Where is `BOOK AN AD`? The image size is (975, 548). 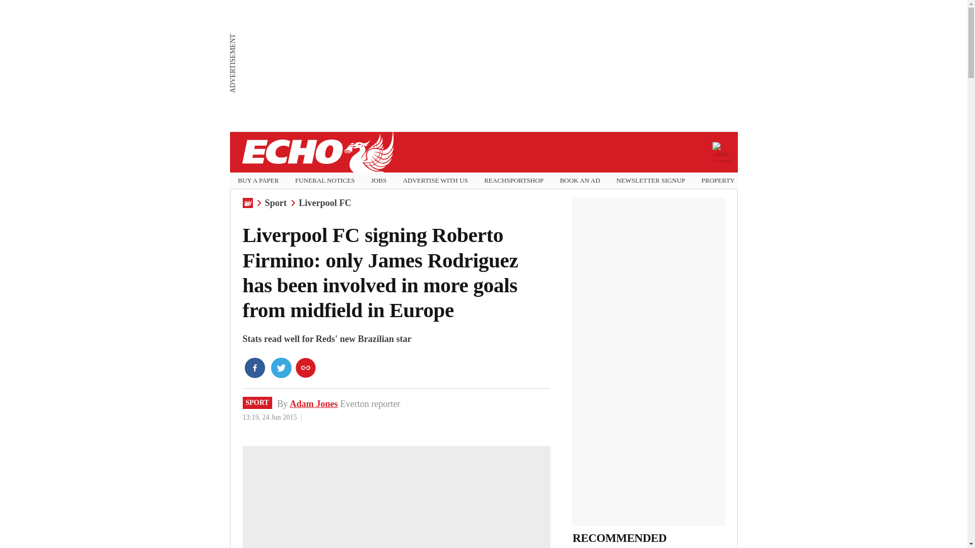 BOOK AN AD is located at coordinates (579, 181).